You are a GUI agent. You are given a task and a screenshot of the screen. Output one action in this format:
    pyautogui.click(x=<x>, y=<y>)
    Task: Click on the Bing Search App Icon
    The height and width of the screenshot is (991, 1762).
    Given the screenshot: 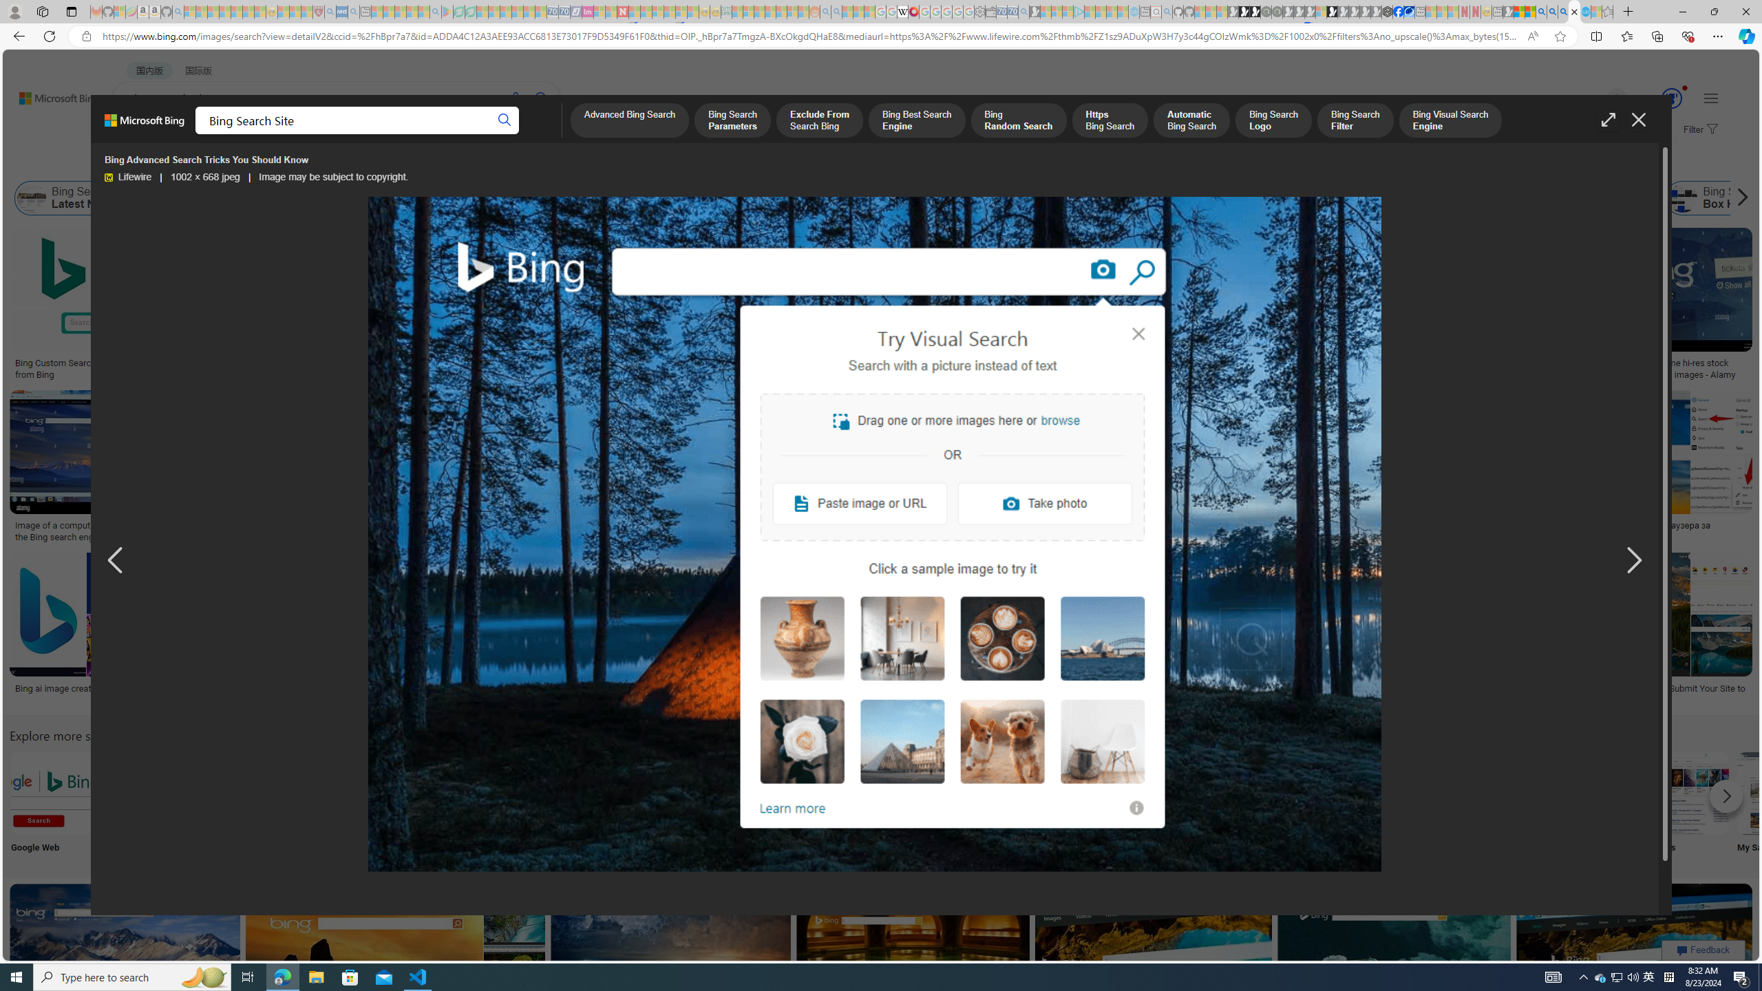 What is the action you would take?
    pyautogui.click(x=507, y=793)
    